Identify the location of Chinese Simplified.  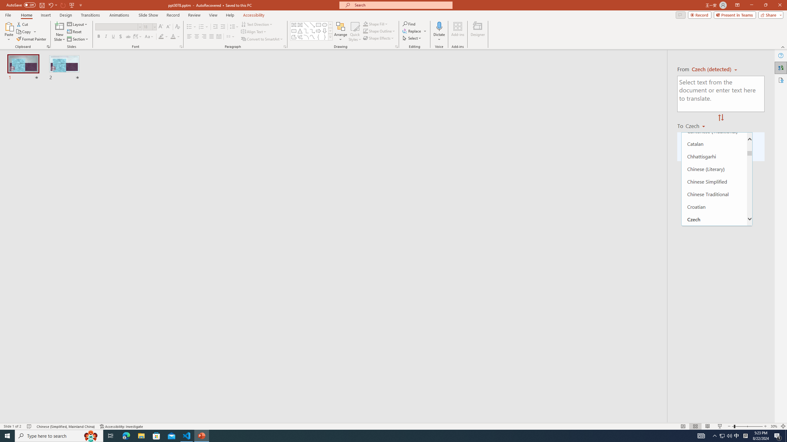
(714, 182).